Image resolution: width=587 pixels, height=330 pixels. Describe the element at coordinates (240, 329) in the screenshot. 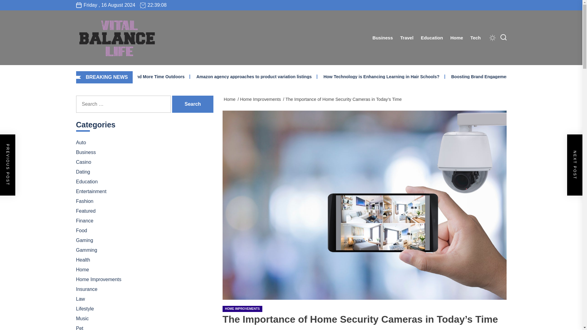

I see `Stephen M. Hollander` at that location.